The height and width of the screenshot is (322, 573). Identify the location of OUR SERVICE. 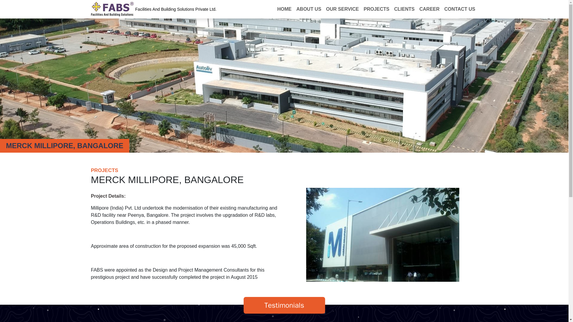
(343, 9).